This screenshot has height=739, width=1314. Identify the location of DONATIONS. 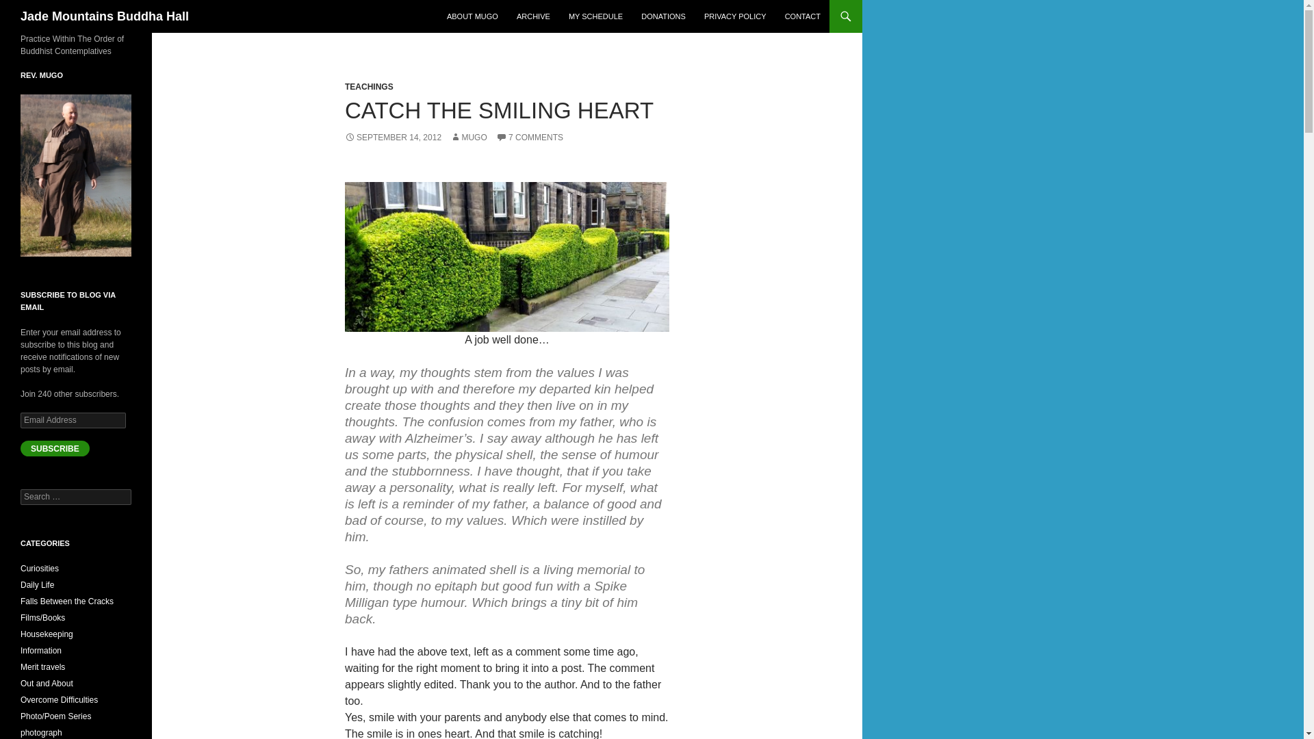
(663, 16).